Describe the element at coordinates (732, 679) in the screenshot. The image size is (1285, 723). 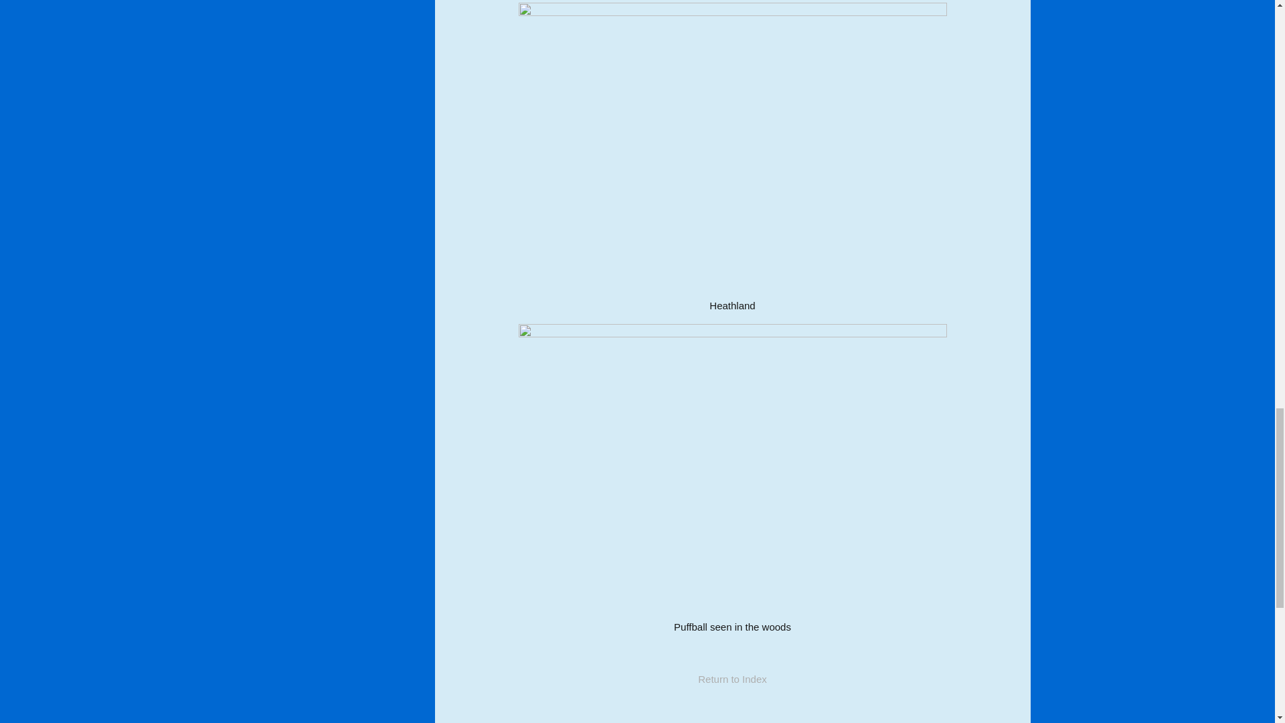
I see `Return to Index` at that location.